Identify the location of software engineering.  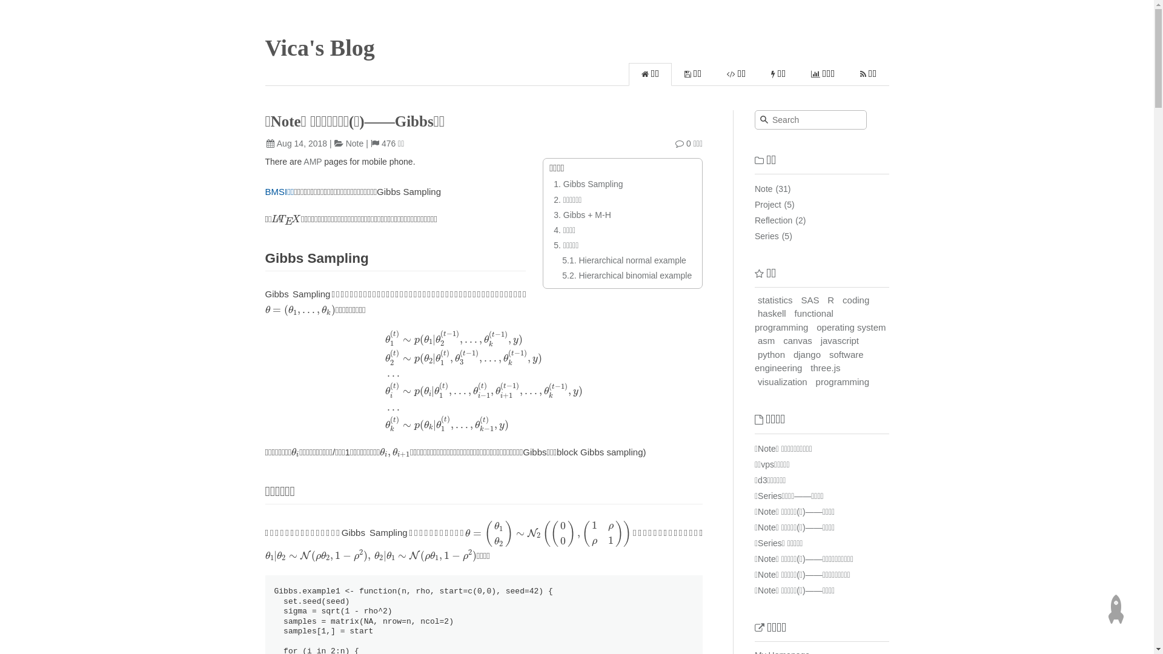
(809, 362).